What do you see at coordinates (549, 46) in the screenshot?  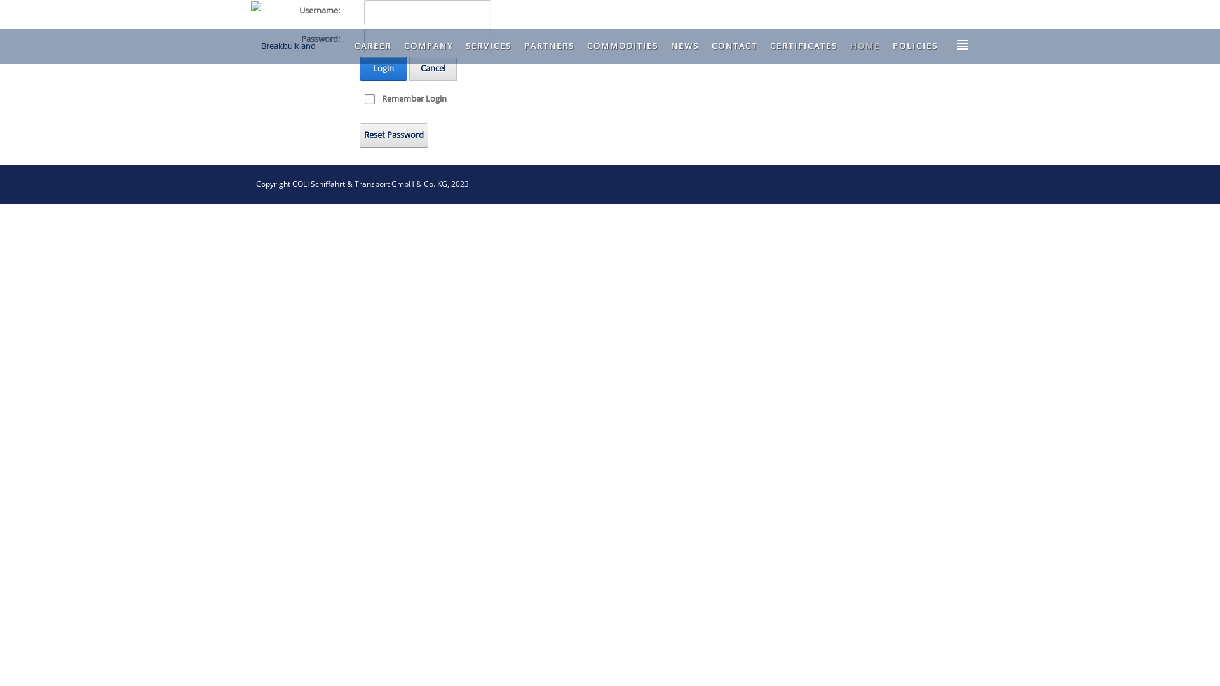 I see `PARTNERS` at bounding box center [549, 46].